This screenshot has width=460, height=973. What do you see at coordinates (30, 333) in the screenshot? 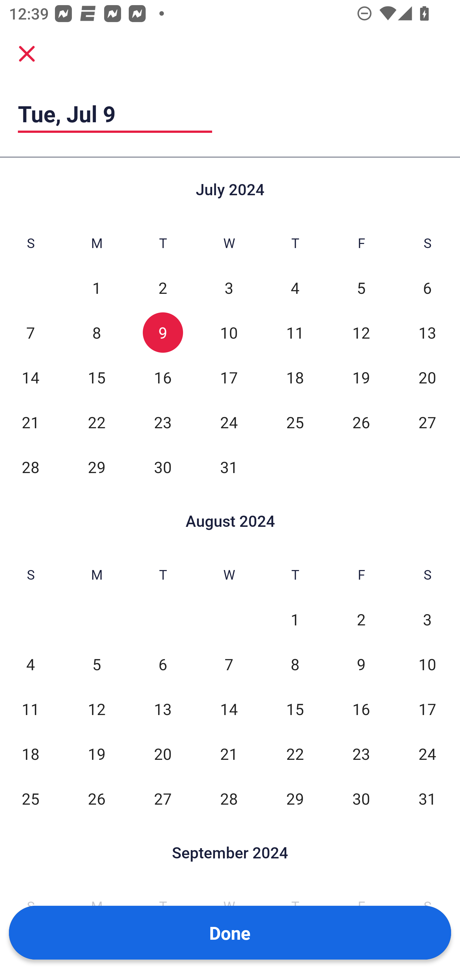
I see `7 Sun, Jul 7, Not Selected` at bounding box center [30, 333].